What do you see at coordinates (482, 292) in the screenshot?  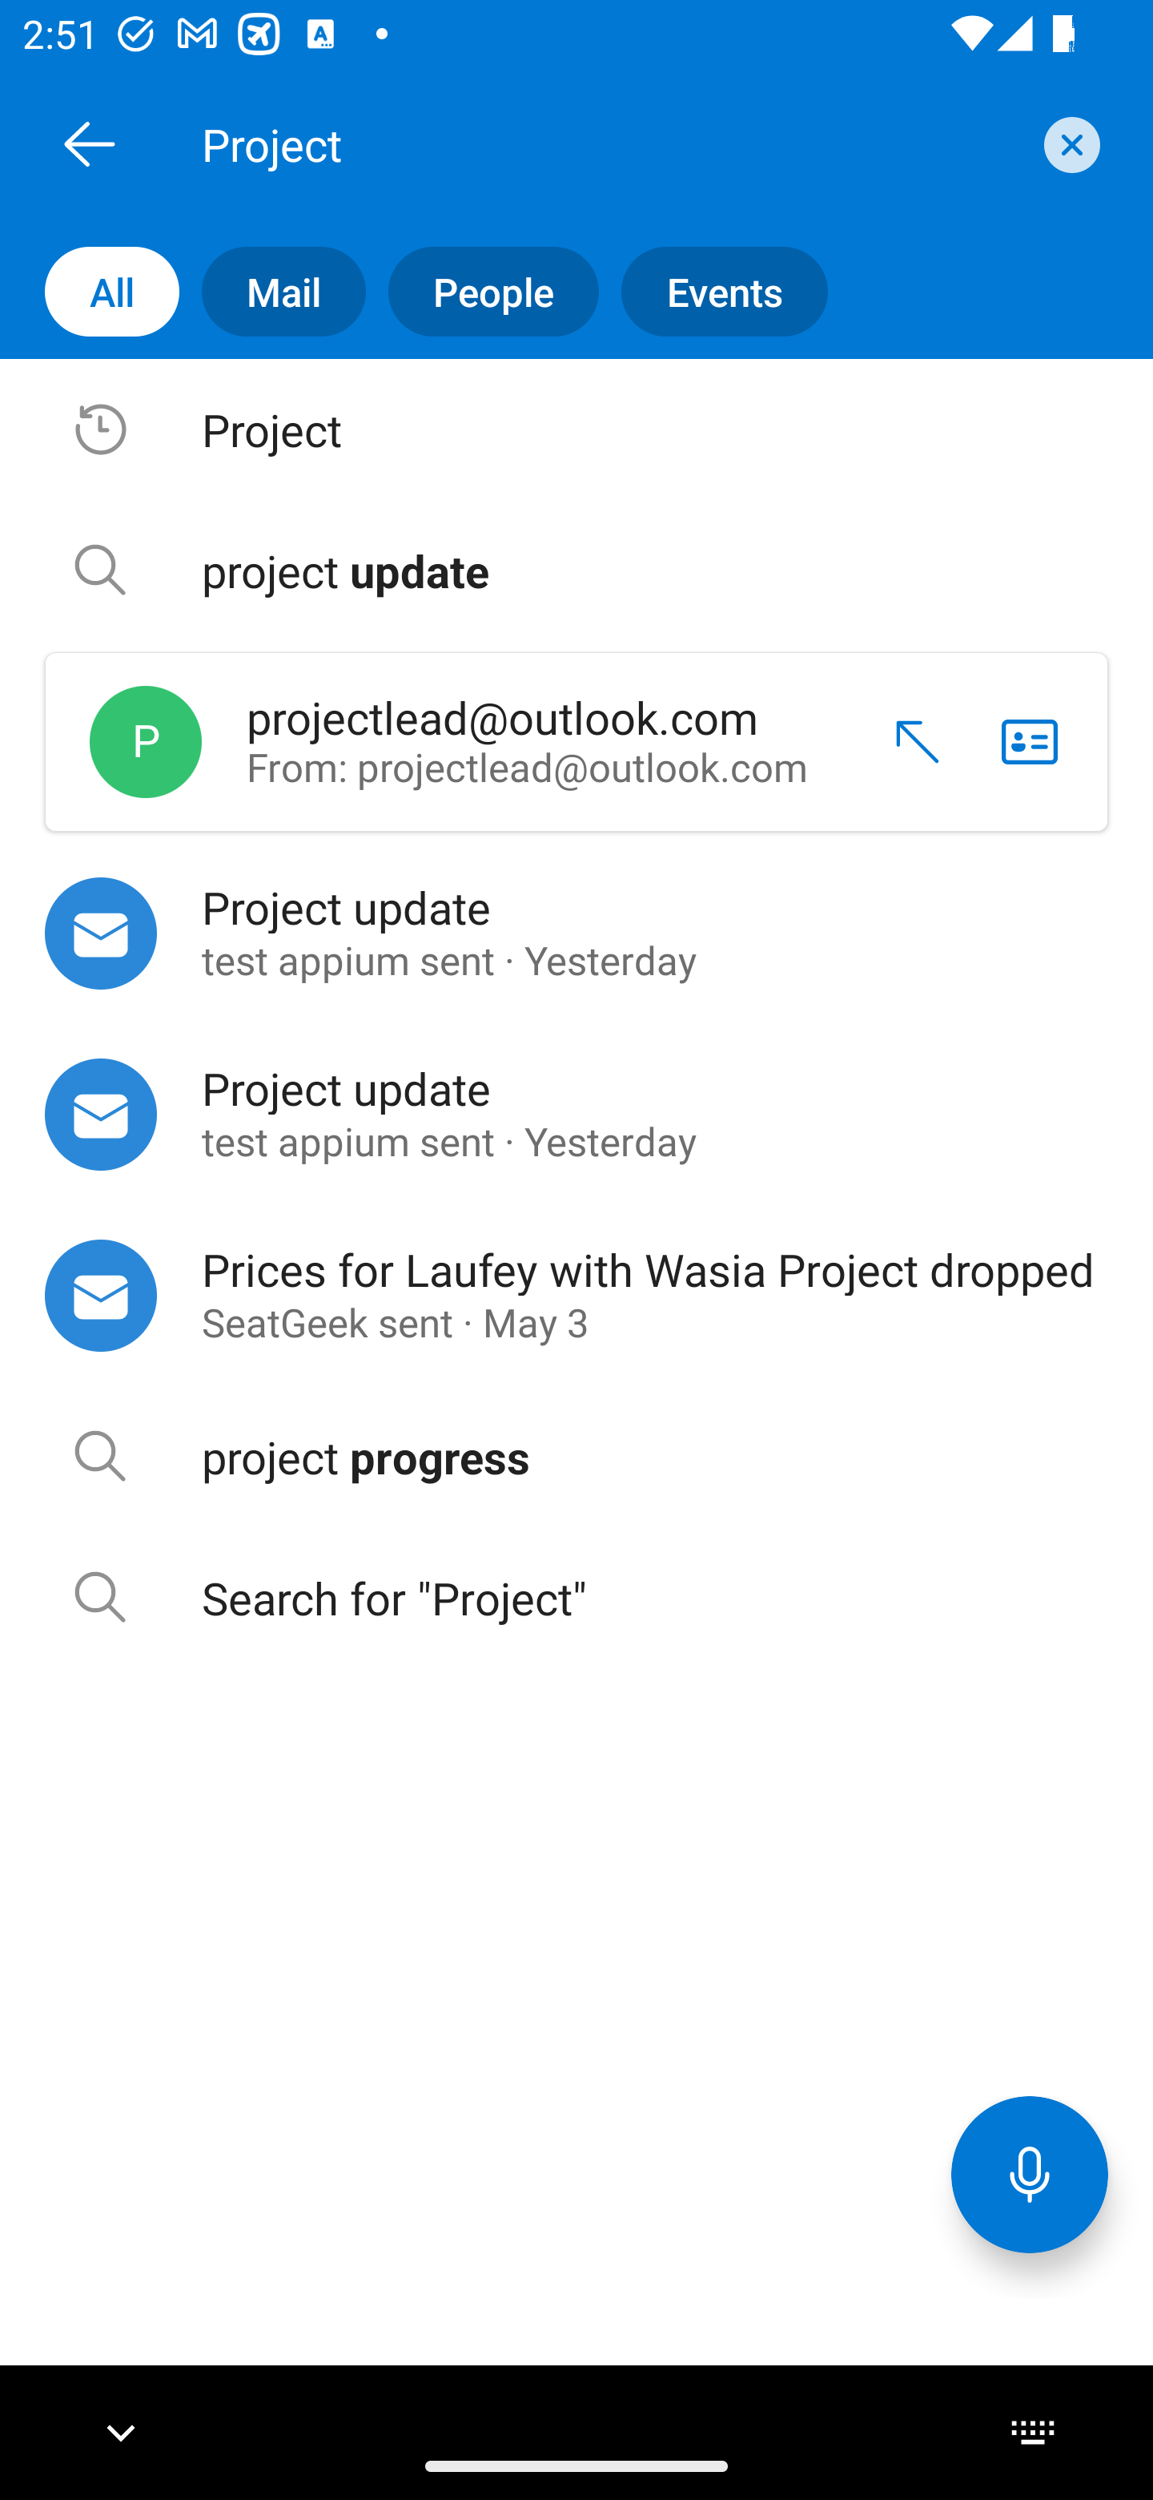 I see `People` at bounding box center [482, 292].